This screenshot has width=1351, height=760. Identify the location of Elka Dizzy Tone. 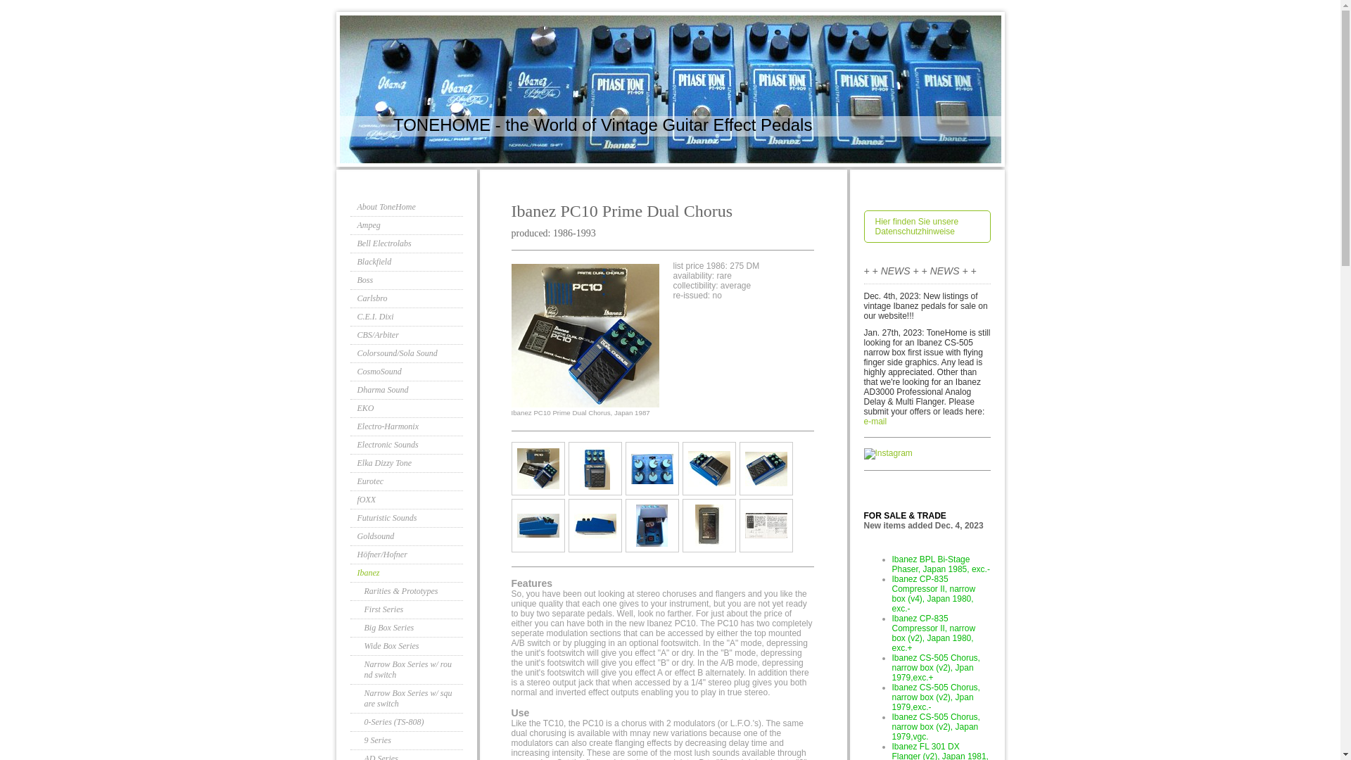
(407, 463).